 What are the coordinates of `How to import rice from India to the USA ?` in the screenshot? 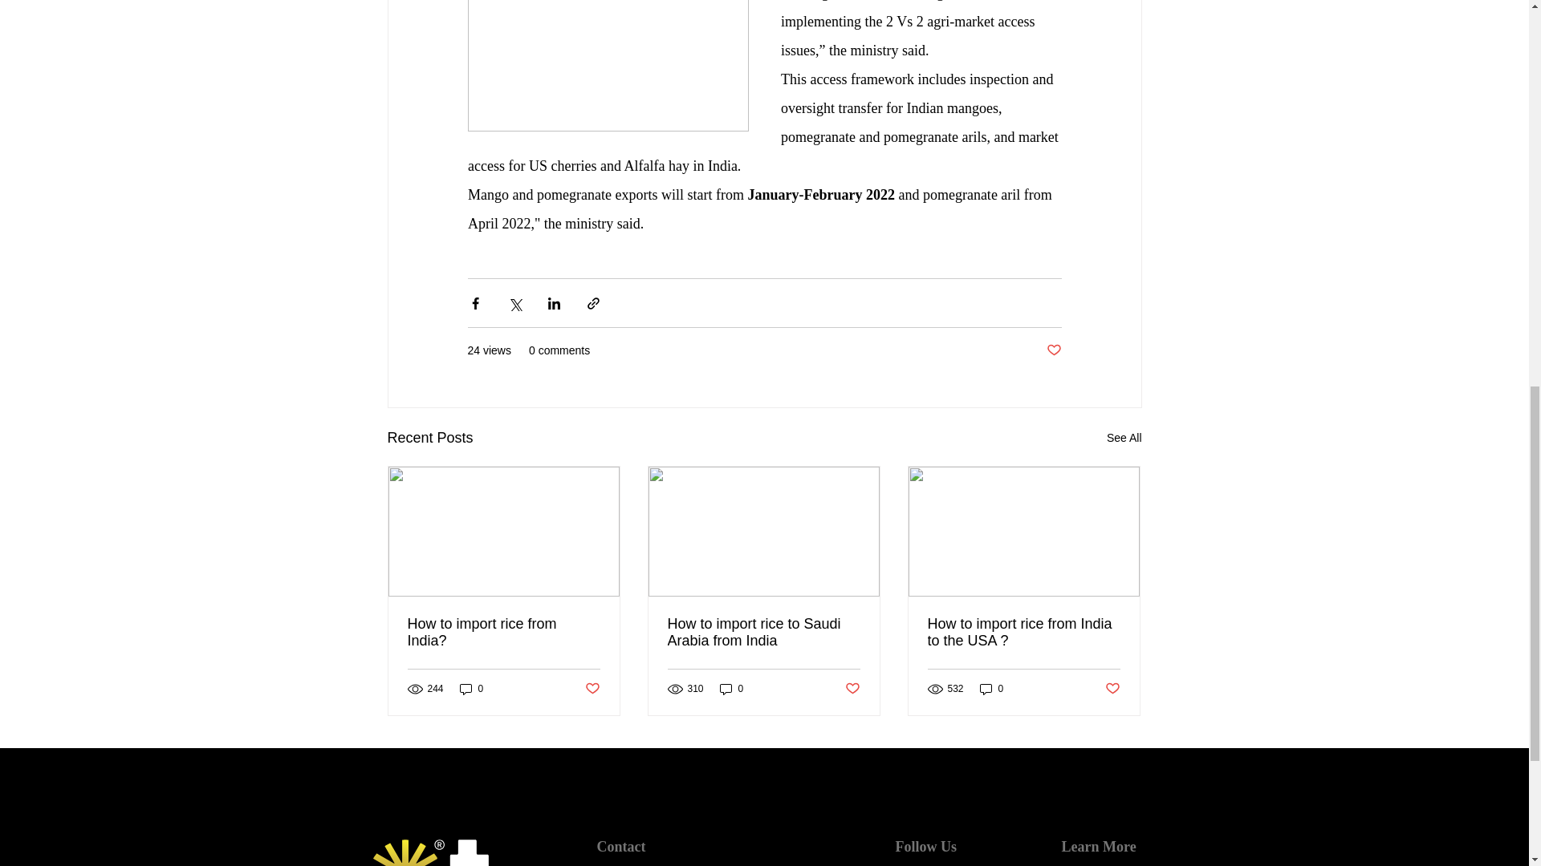 It's located at (1023, 632).